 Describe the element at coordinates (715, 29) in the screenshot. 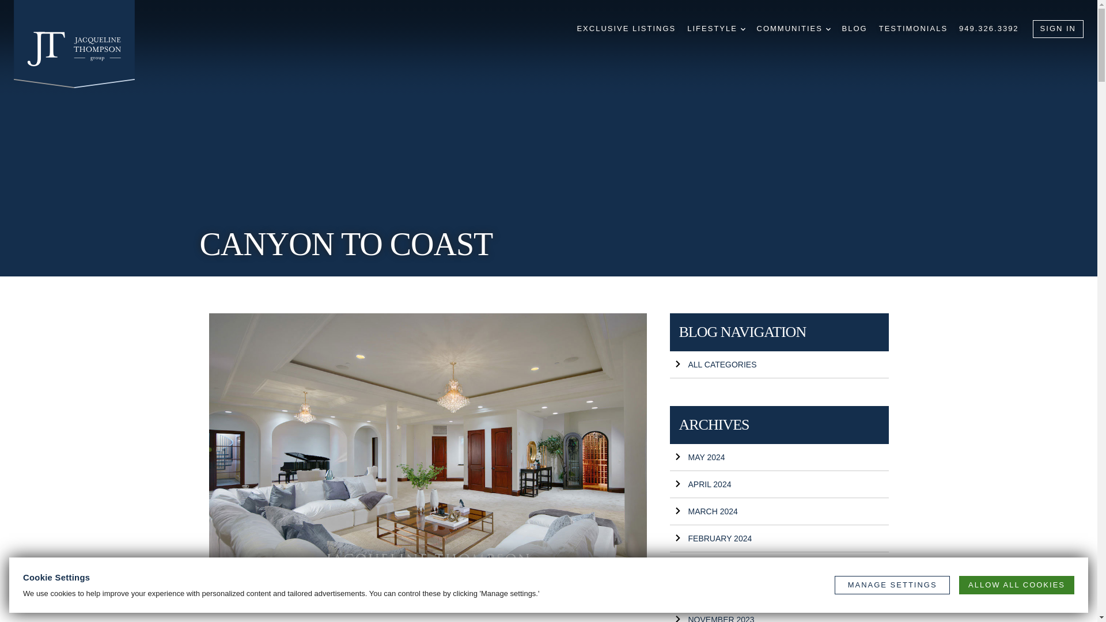

I see `LIFESTYLE DROPDOWN ARROW` at that location.